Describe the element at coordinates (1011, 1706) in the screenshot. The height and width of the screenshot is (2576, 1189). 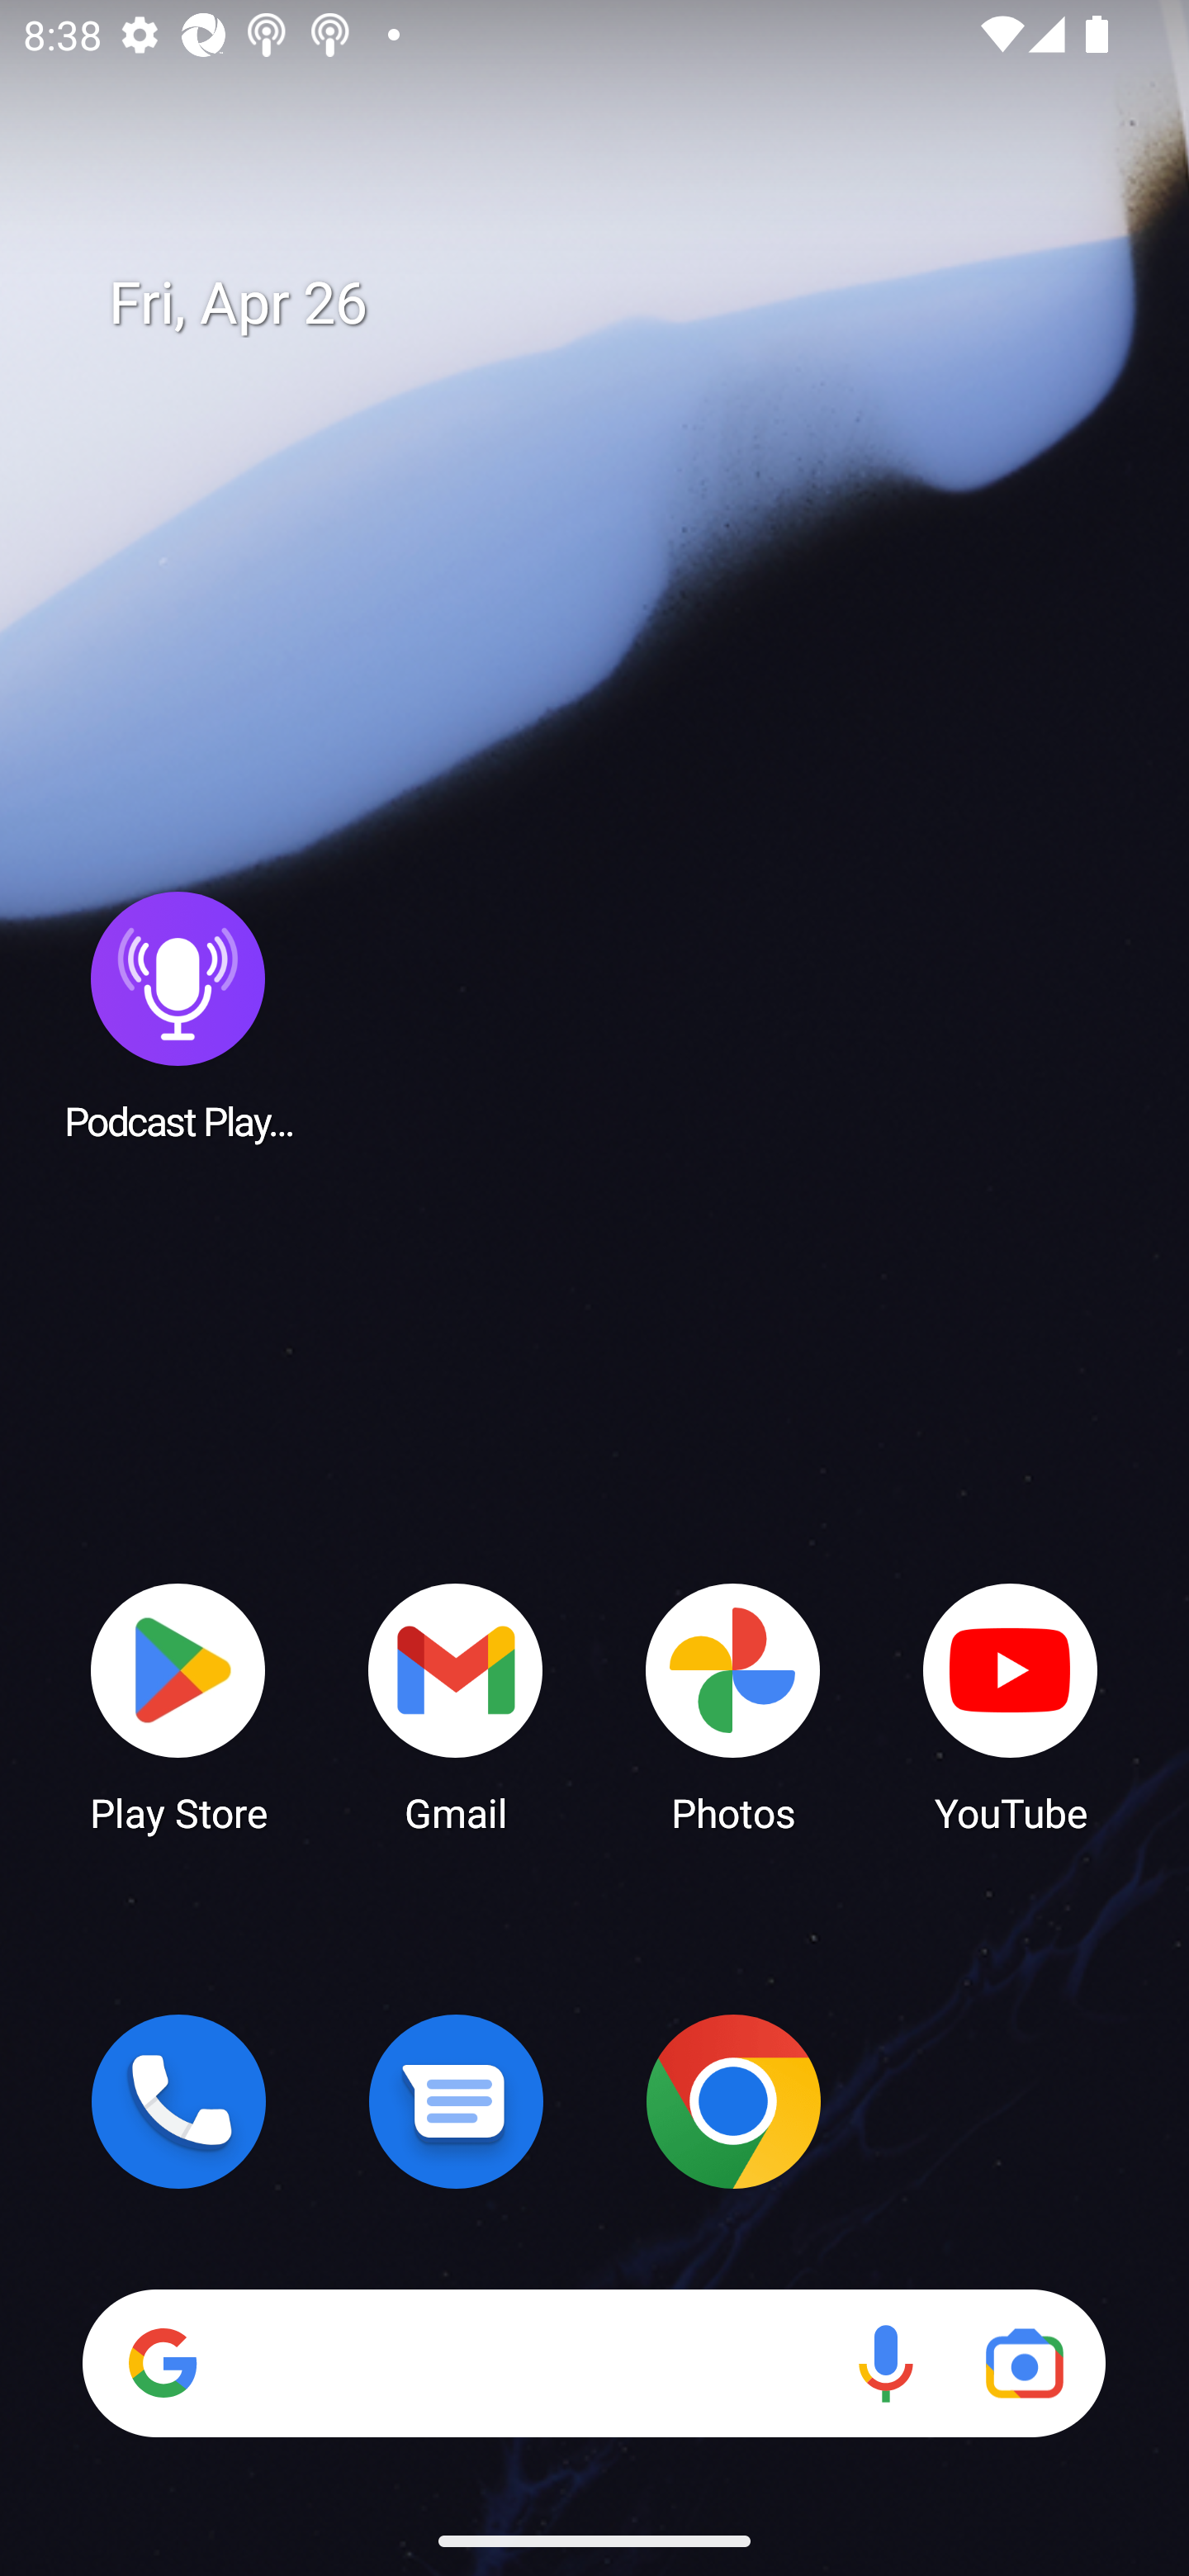
I see `YouTube` at that location.